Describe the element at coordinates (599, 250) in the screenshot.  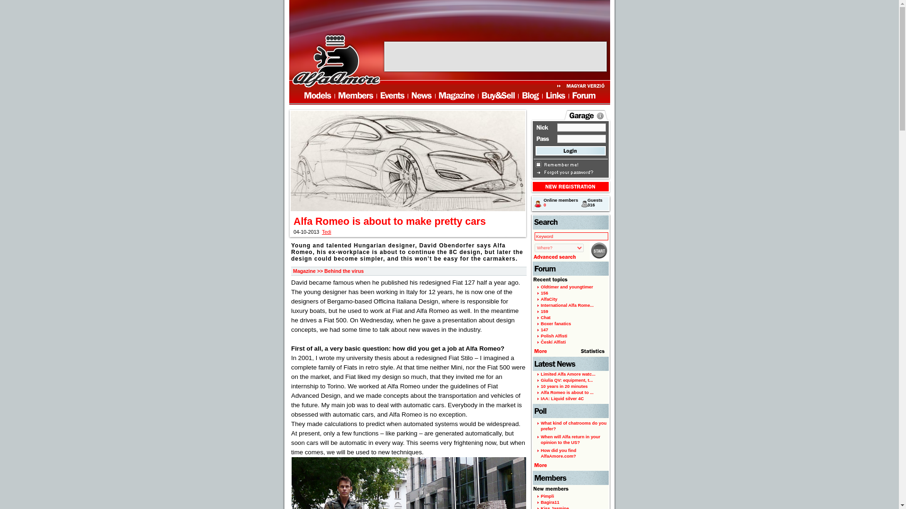
I see `Search` at that location.